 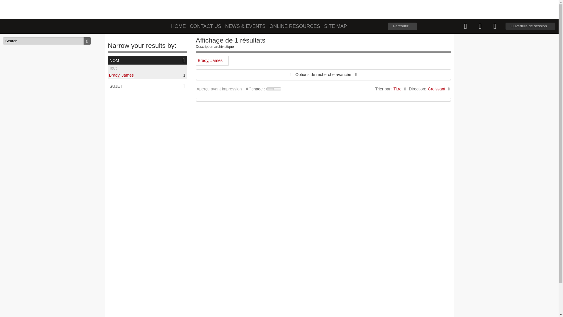 What do you see at coordinates (179, 26) in the screenshot?
I see `HOME` at bounding box center [179, 26].